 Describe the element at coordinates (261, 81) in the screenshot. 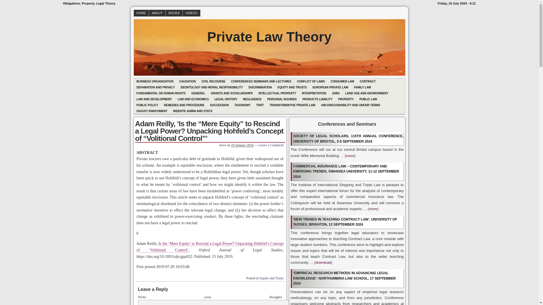

I see `CONFERENCES SEMINARS AND LECTURES` at that location.